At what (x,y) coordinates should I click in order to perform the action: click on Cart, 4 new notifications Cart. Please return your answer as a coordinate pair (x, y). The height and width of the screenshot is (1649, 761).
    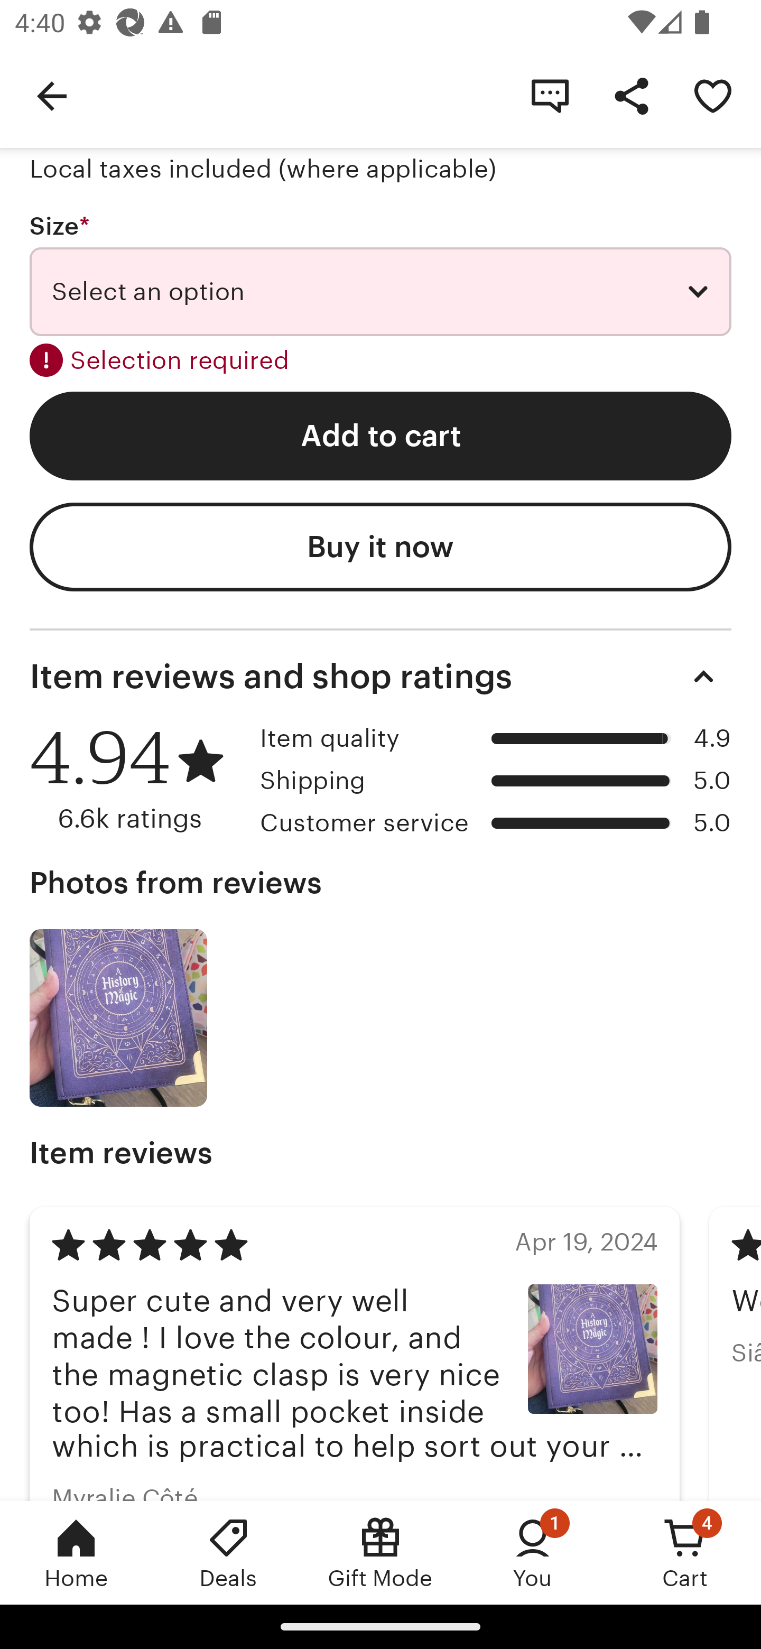
    Looking at the image, I should click on (685, 1552).